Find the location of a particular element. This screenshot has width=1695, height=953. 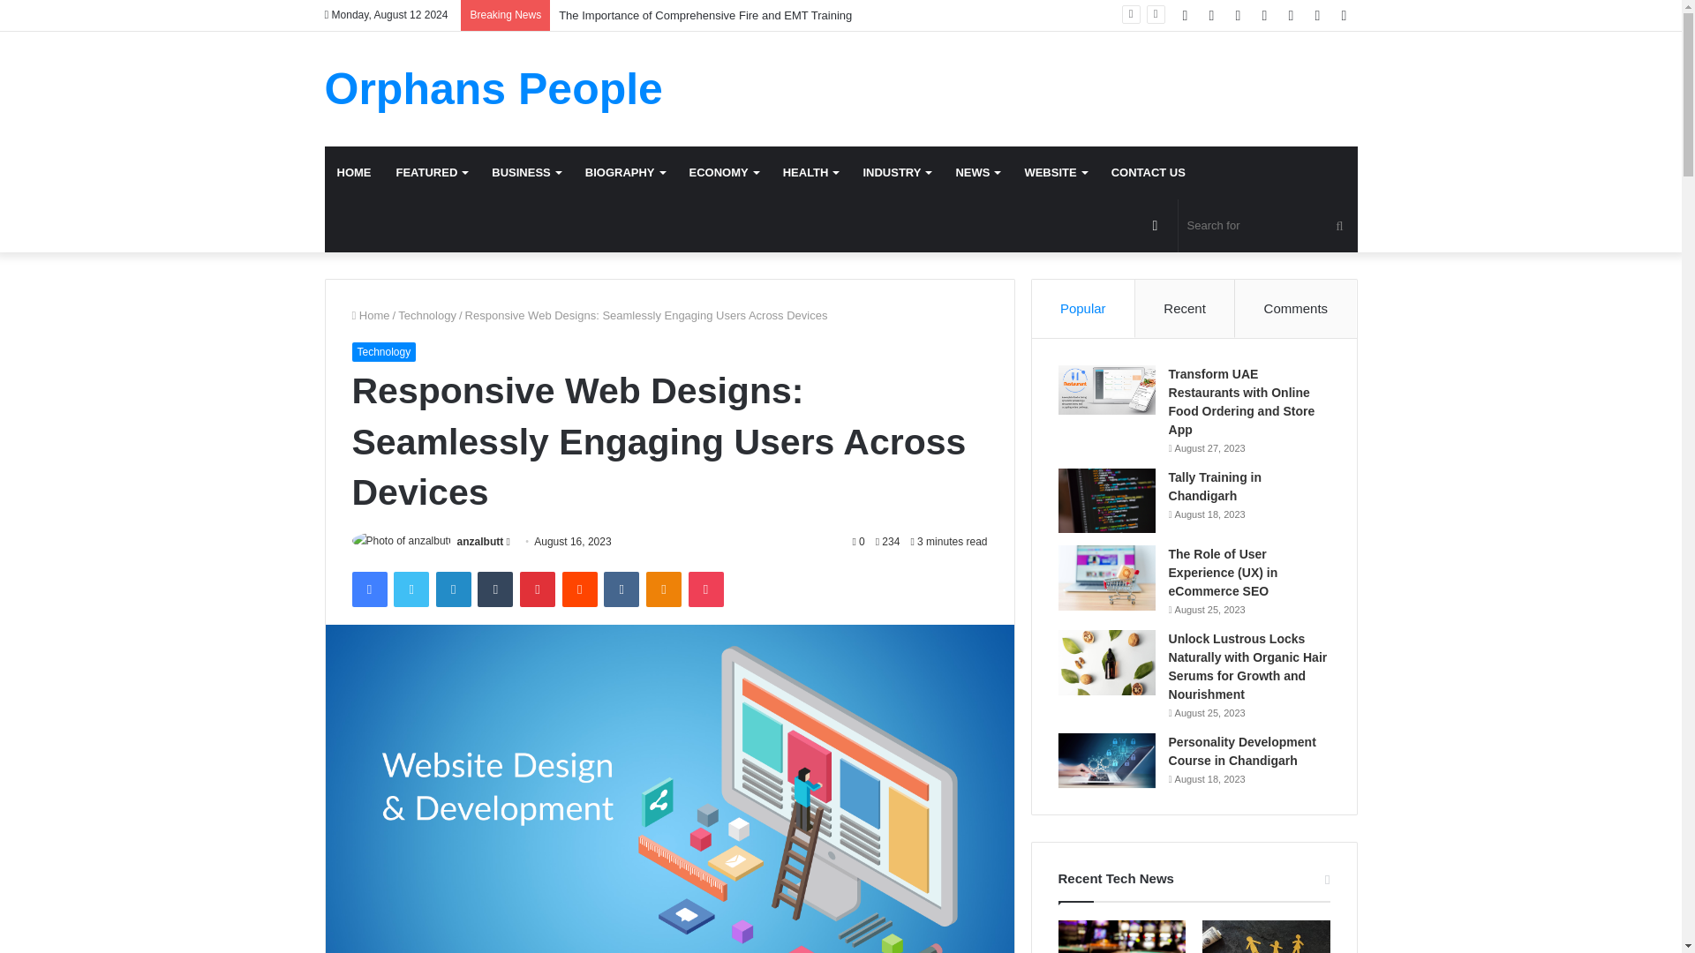

Facebook is located at coordinates (368, 589).